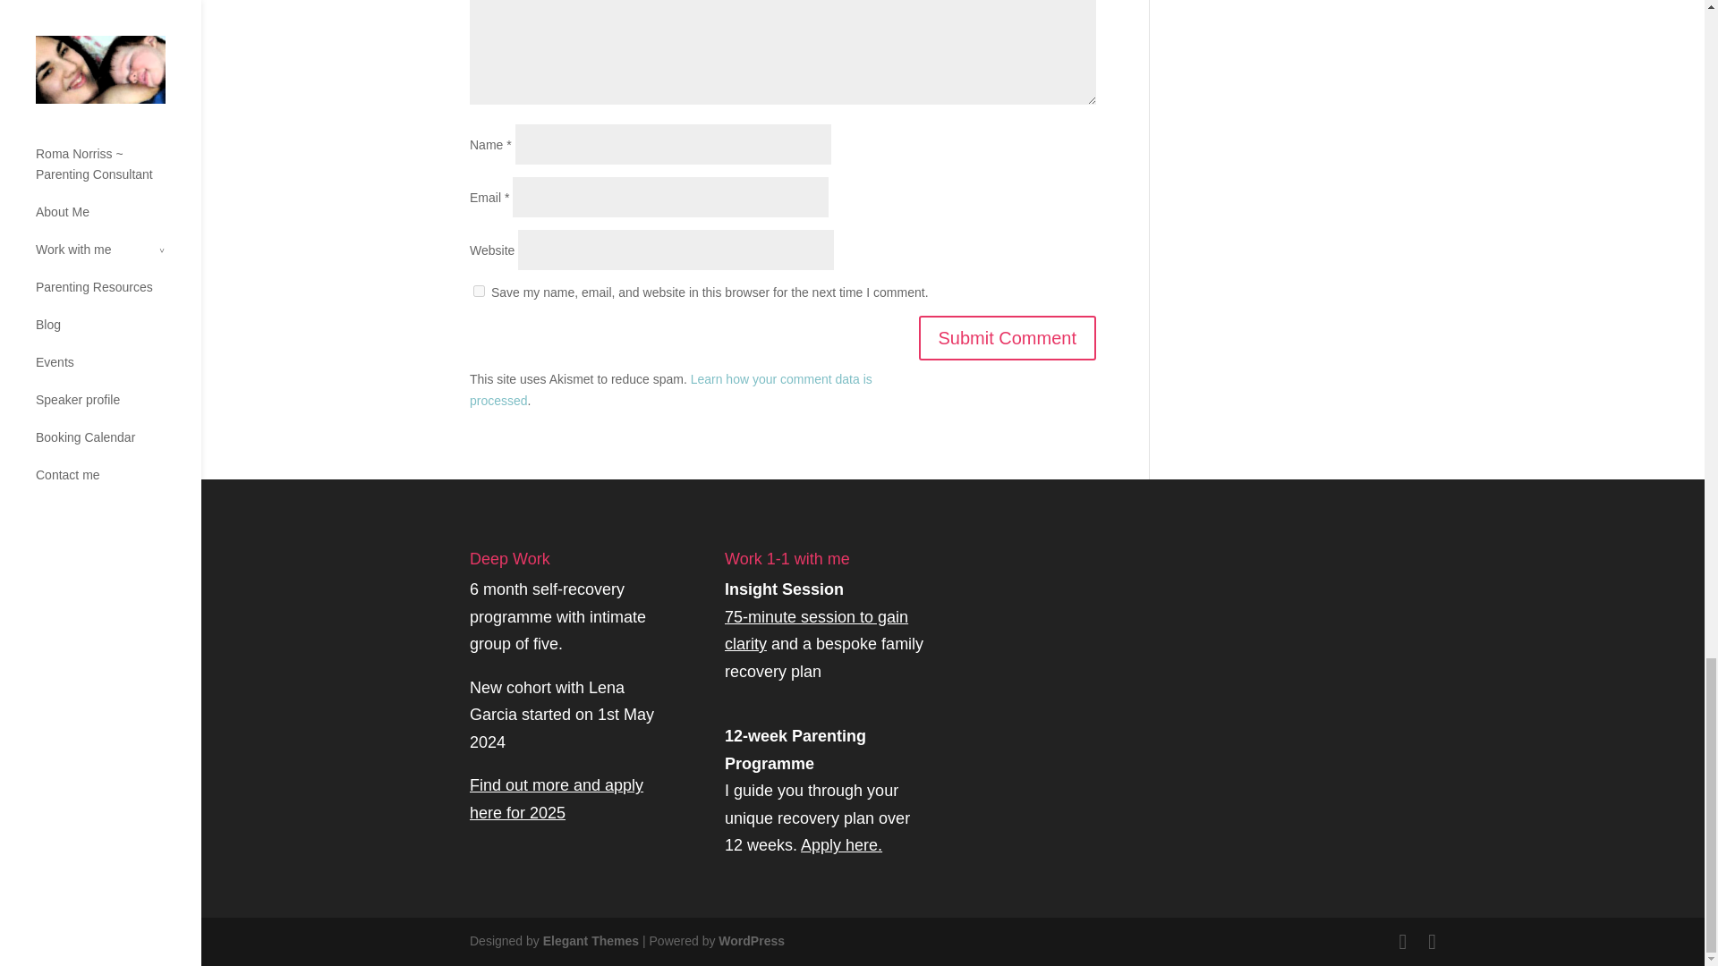 The height and width of the screenshot is (966, 1718). What do you see at coordinates (671, 389) in the screenshot?
I see `Learn how your comment data is processed` at bounding box center [671, 389].